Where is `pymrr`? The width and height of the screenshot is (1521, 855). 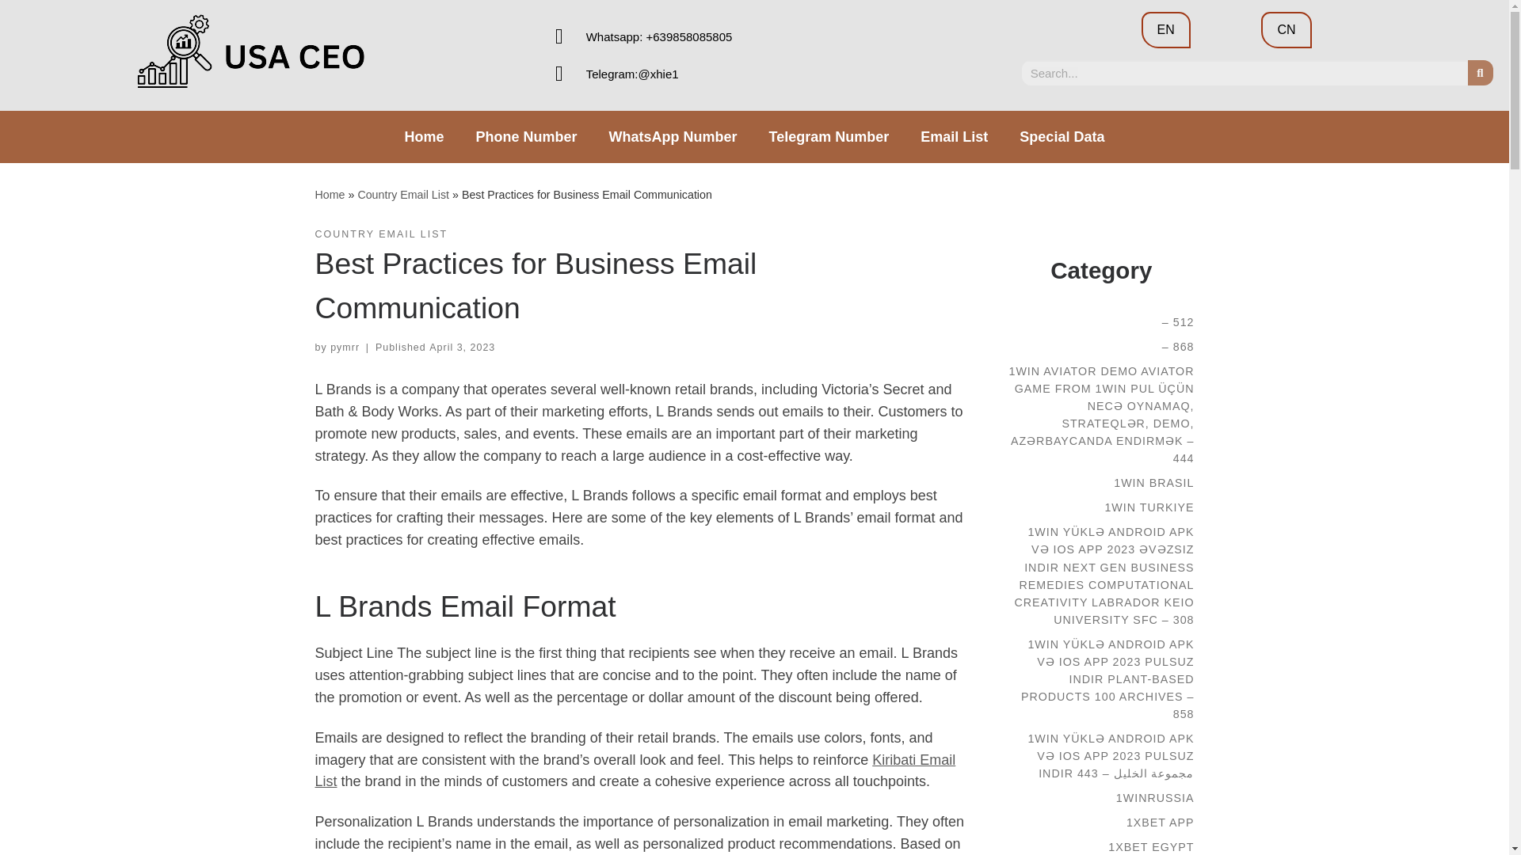 pymrr is located at coordinates (344, 348).